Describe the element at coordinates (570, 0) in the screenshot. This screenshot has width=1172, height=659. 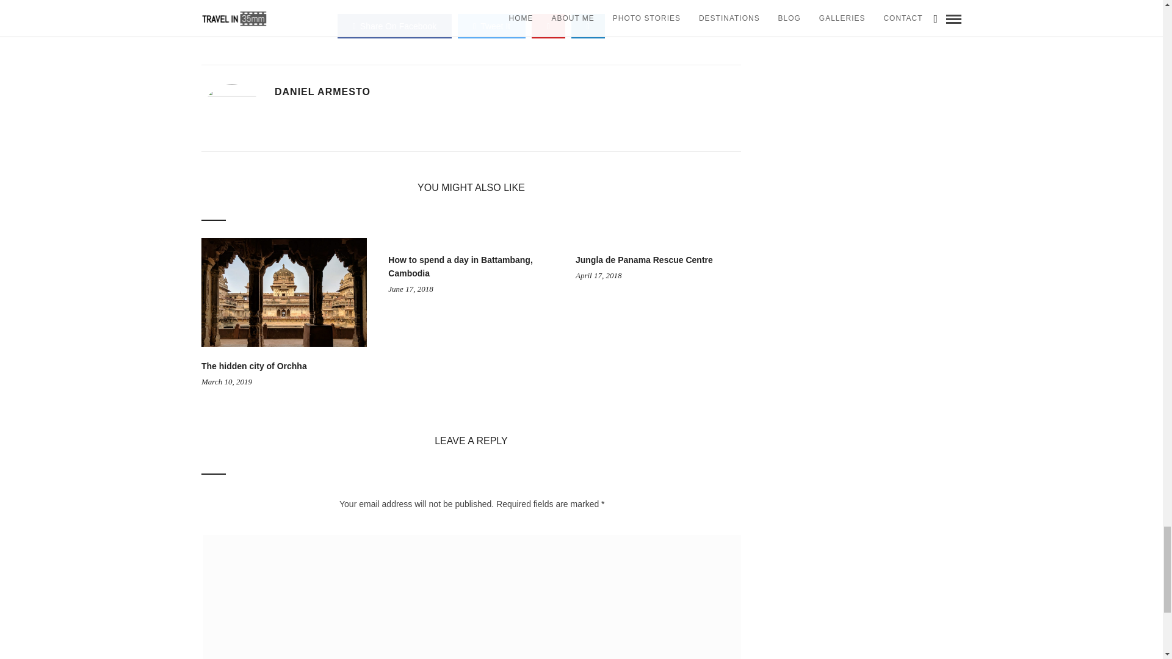
I see `TRAVEL` at that location.